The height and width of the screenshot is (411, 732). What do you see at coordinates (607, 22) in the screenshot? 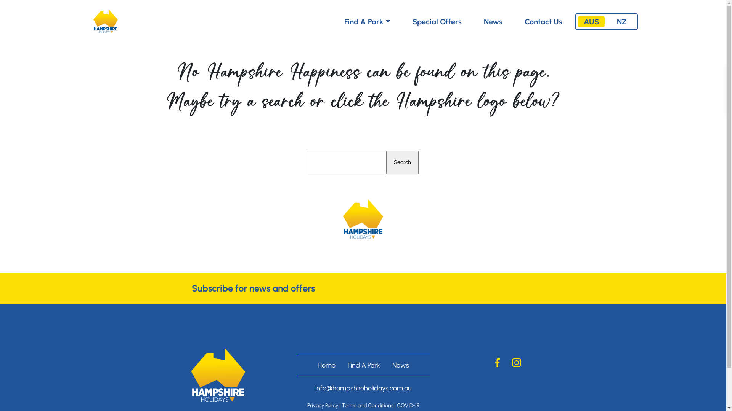
I see `AUS
NZ` at bounding box center [607, 22].